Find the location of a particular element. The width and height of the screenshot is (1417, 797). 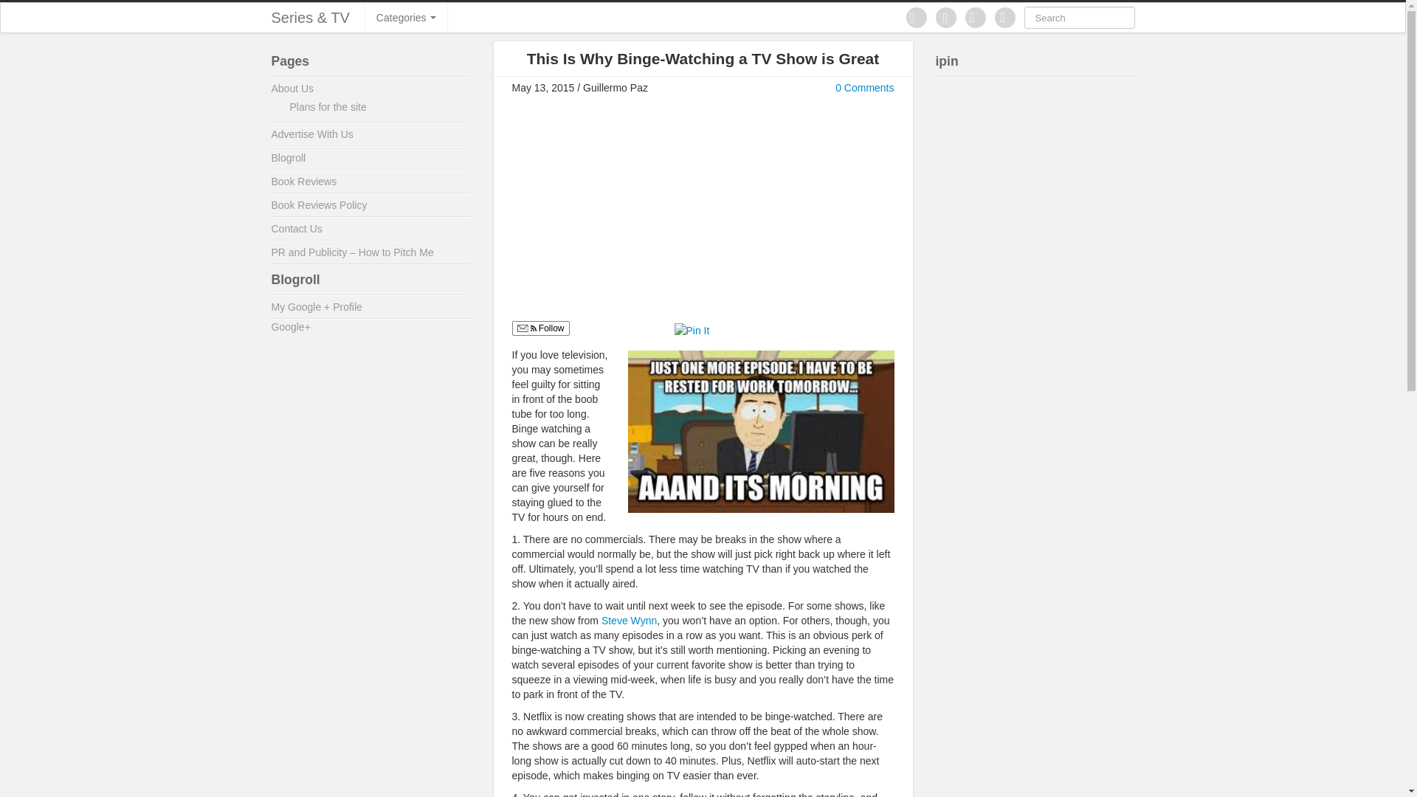

Email, RSS is located at coordinates (525, 329).